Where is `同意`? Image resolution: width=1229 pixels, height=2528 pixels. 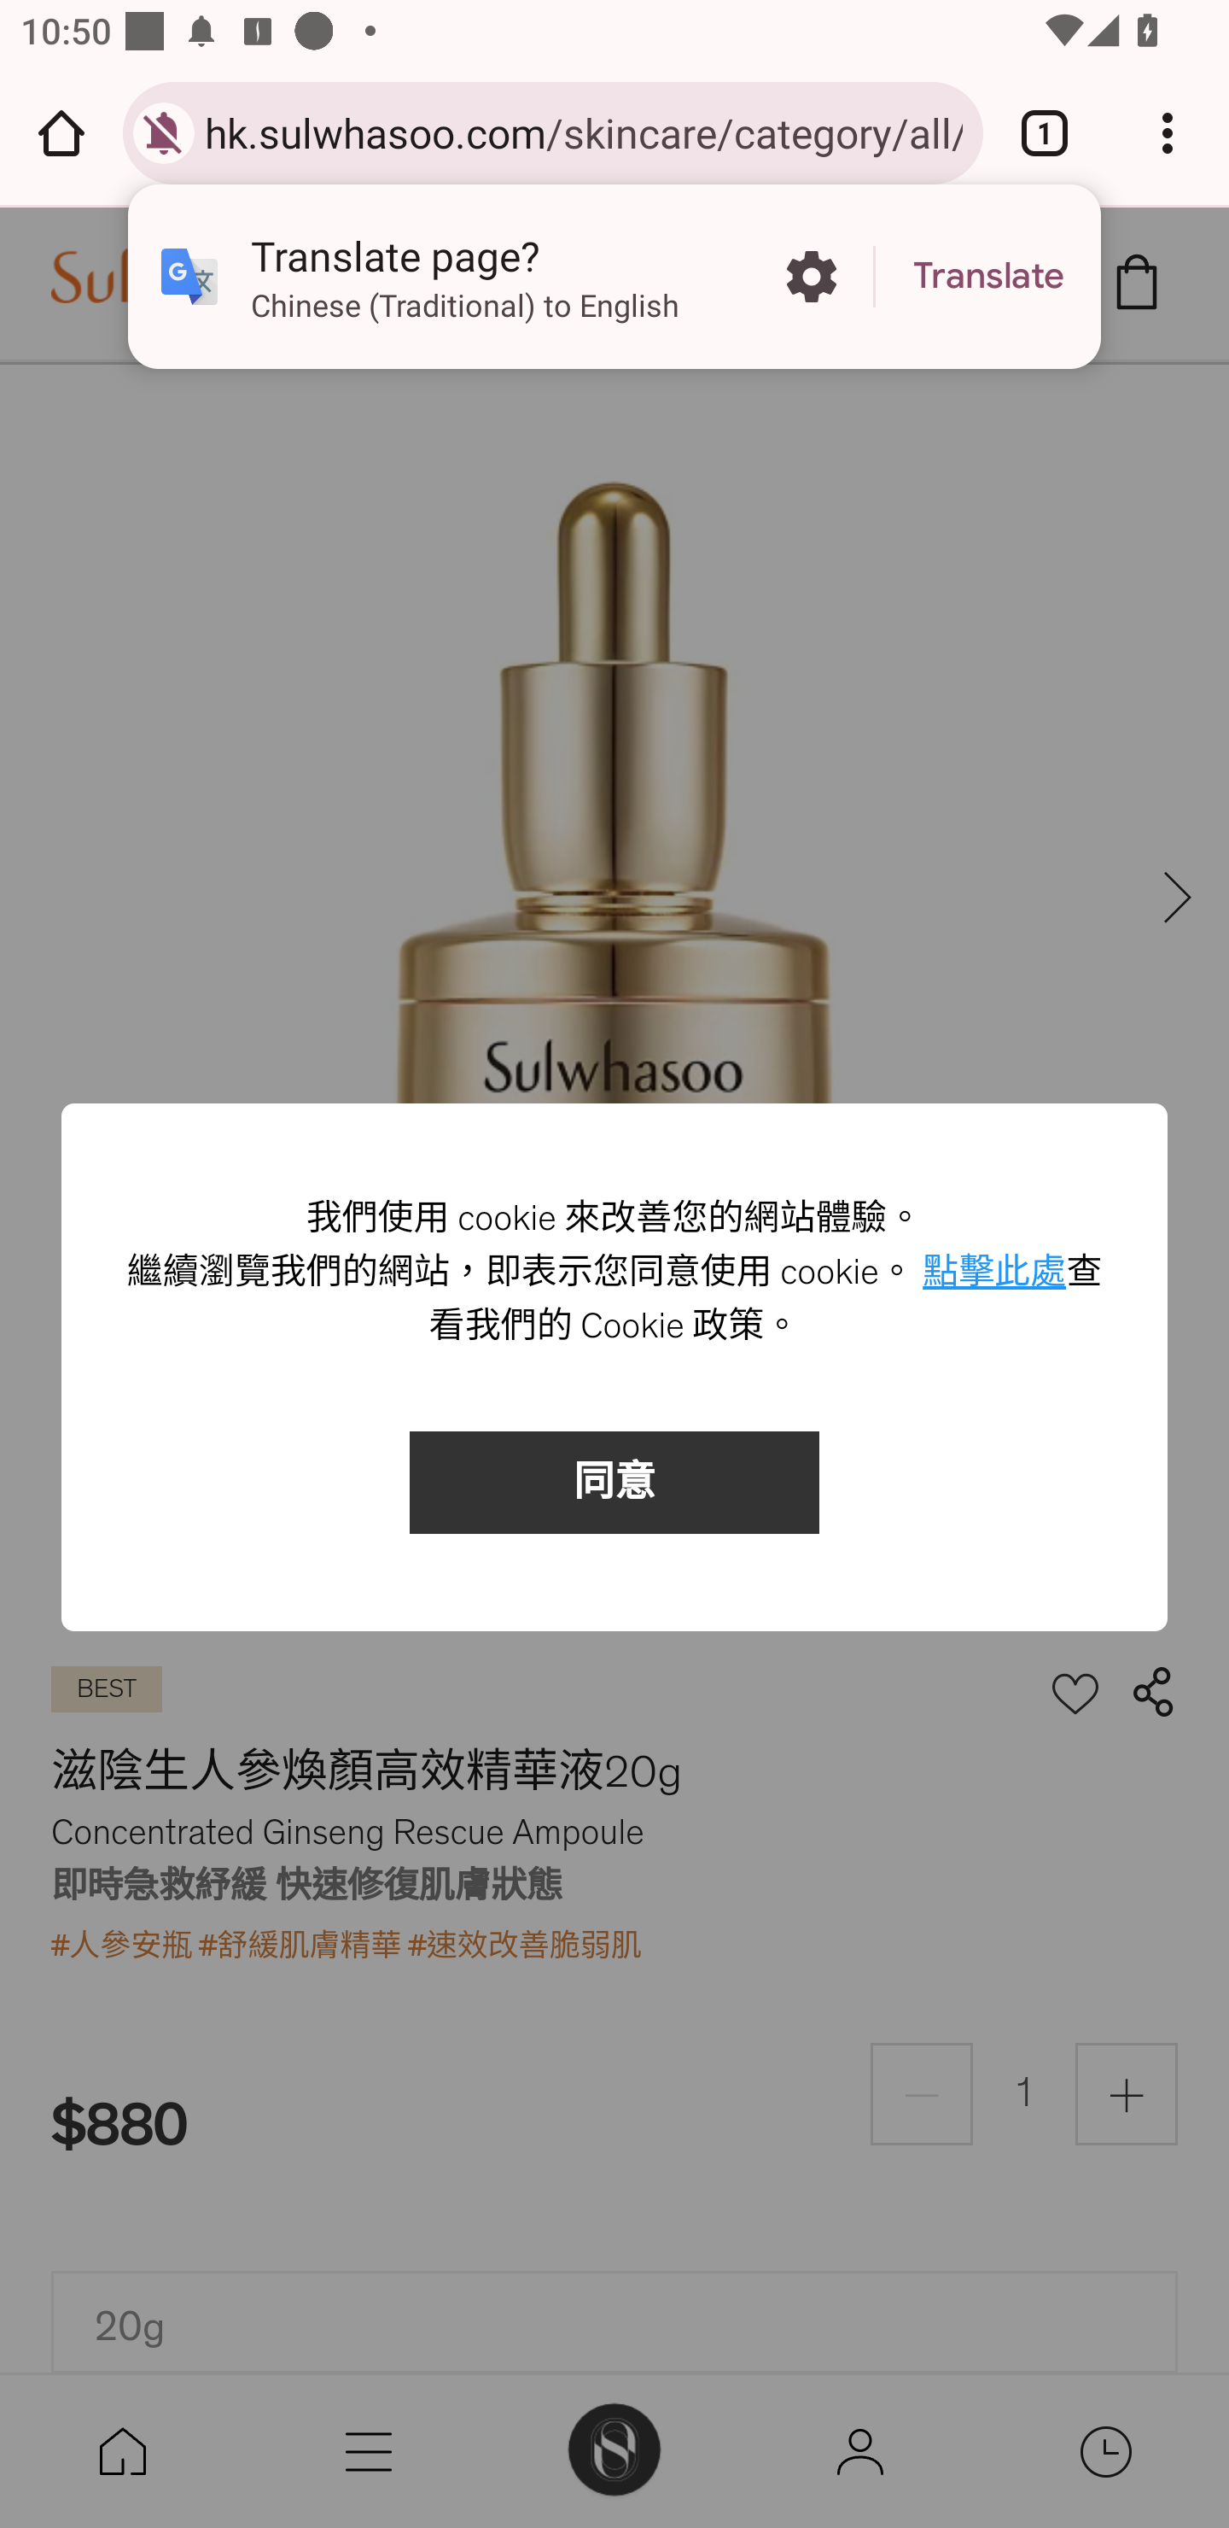
同意 is located at coordinates (614, 1483).